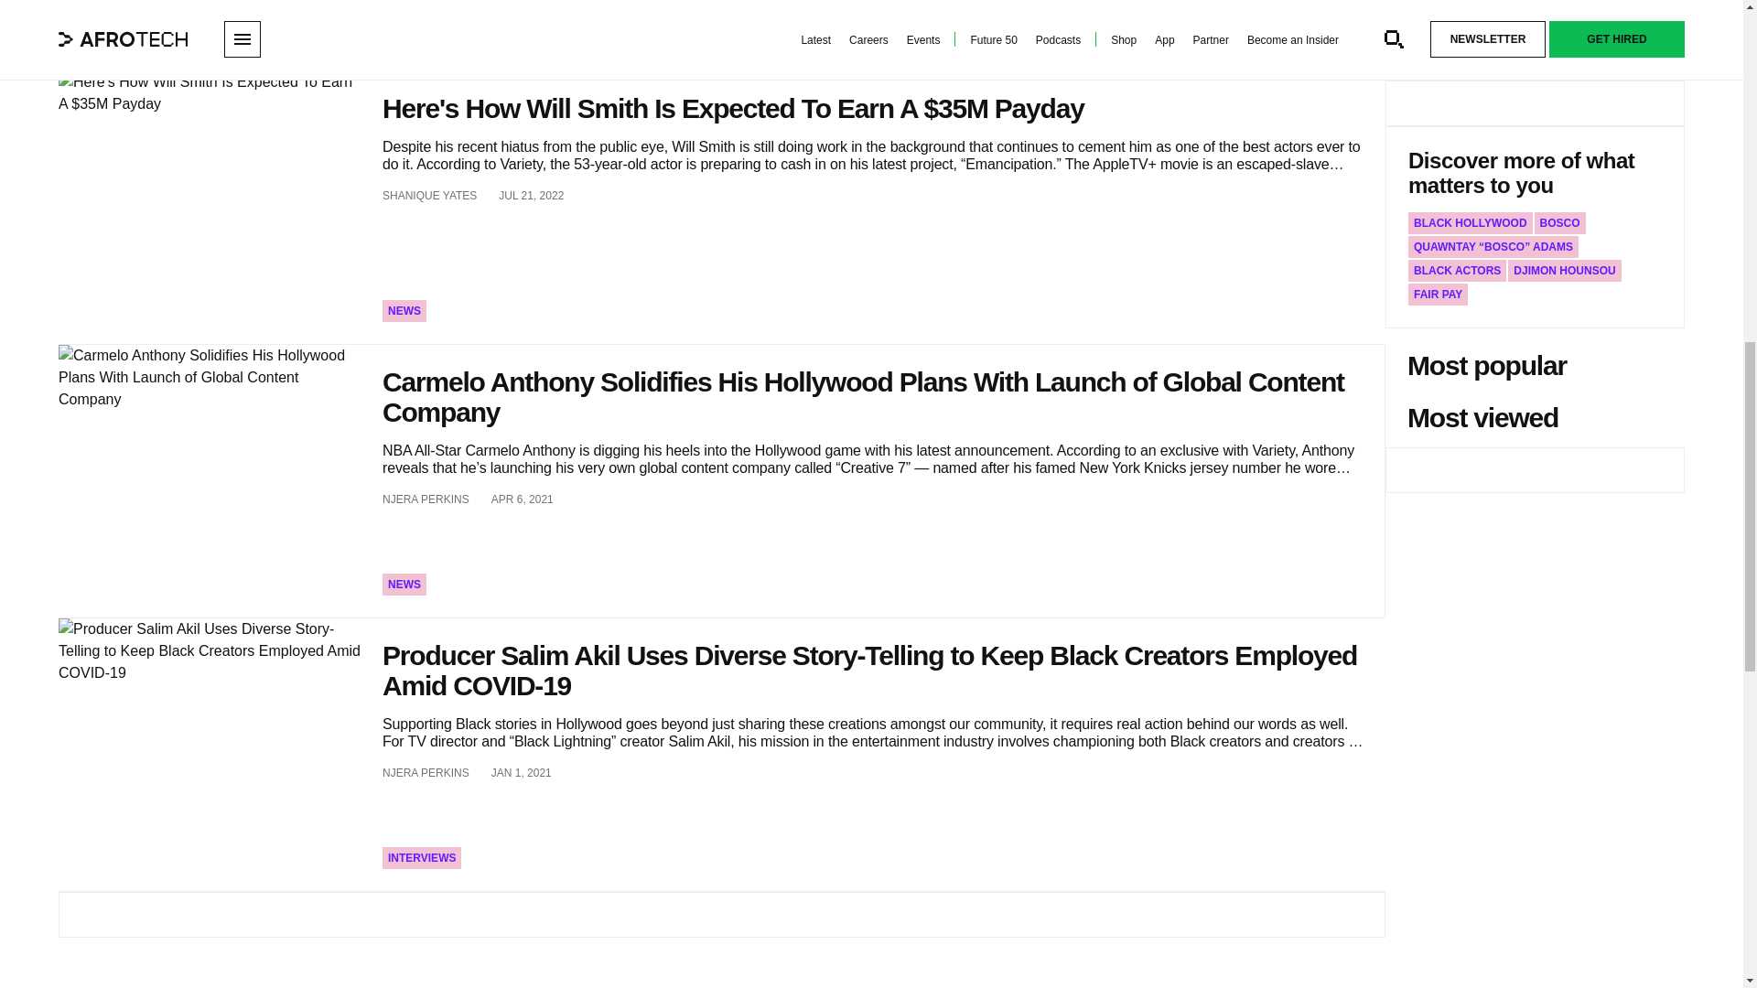  Describe the element at coordinates (426, 773) in the screenshot. I see `NJERA PERKINS` at that location.